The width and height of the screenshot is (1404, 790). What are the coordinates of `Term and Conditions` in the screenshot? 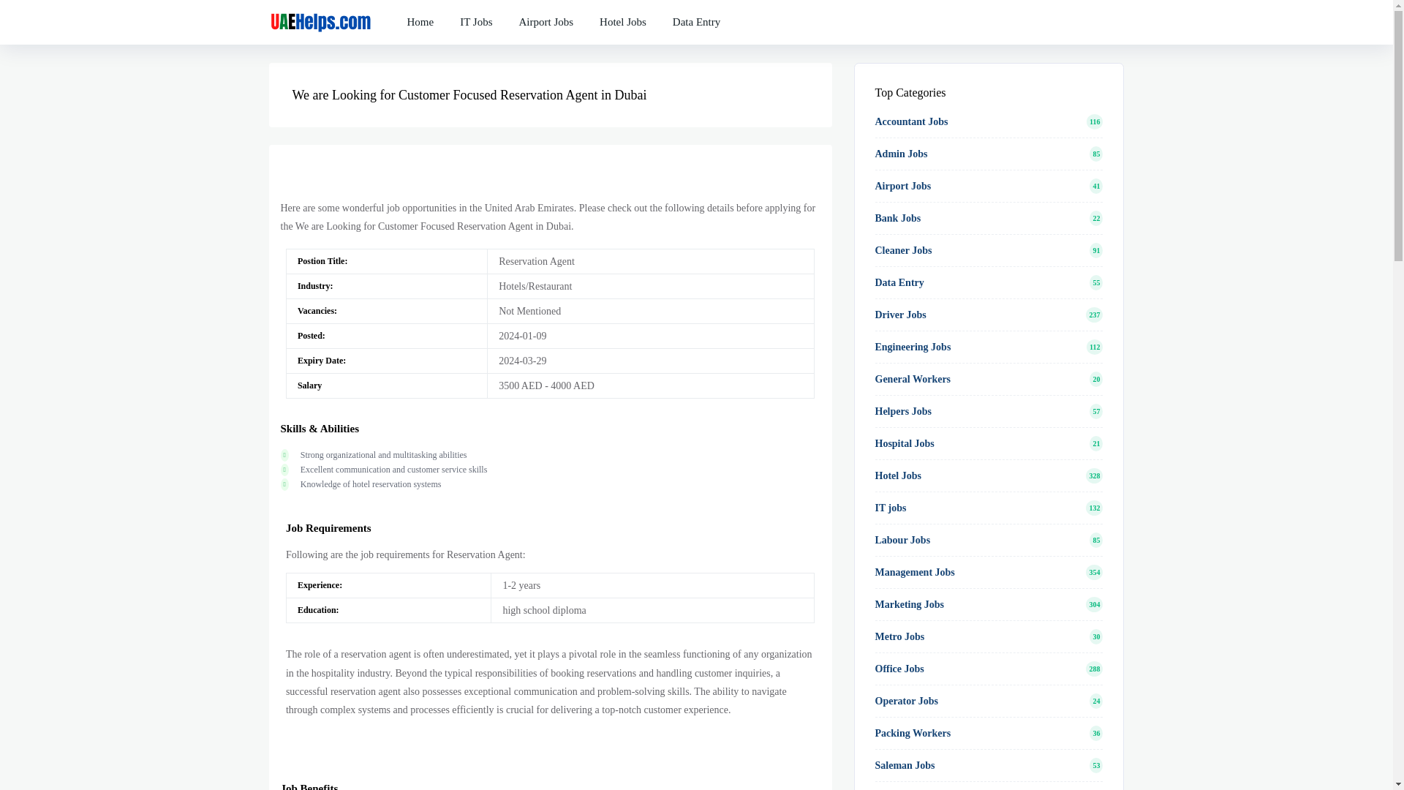 It's located at (623, 22).